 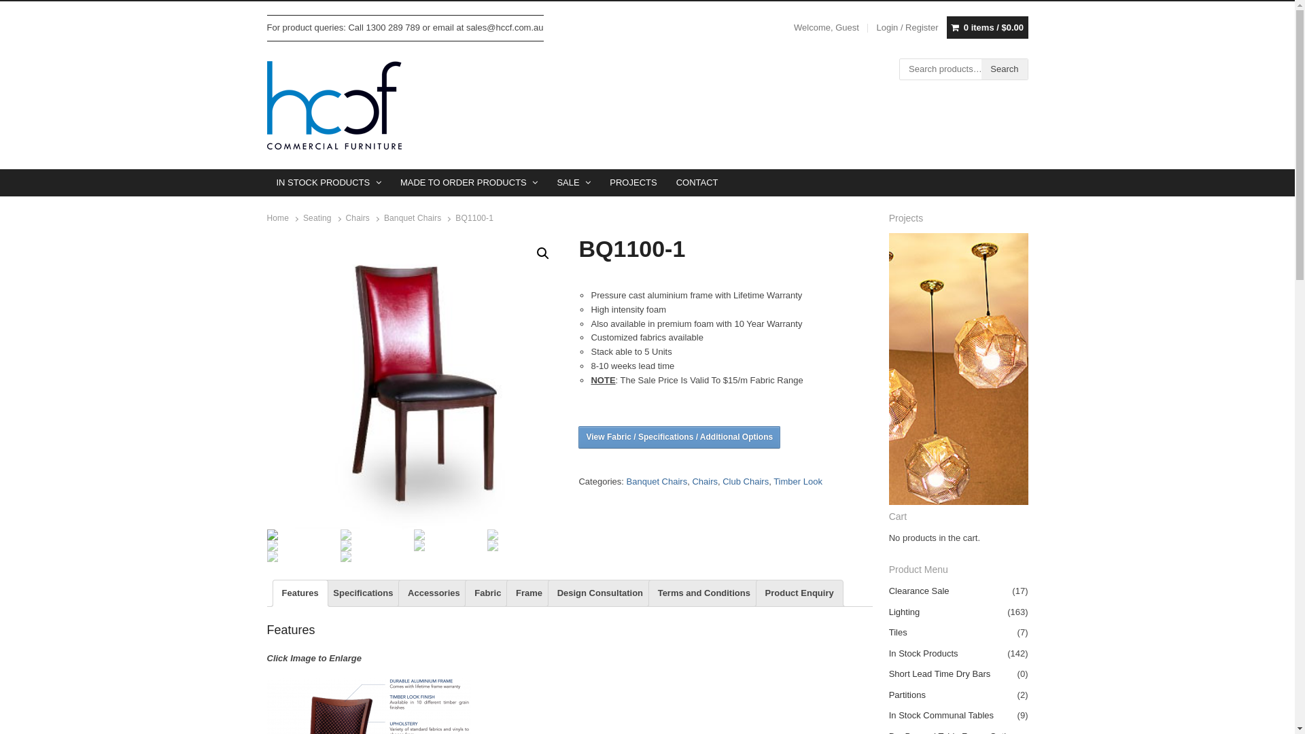 I want to click on Accessories, so click(x=434, y=593).